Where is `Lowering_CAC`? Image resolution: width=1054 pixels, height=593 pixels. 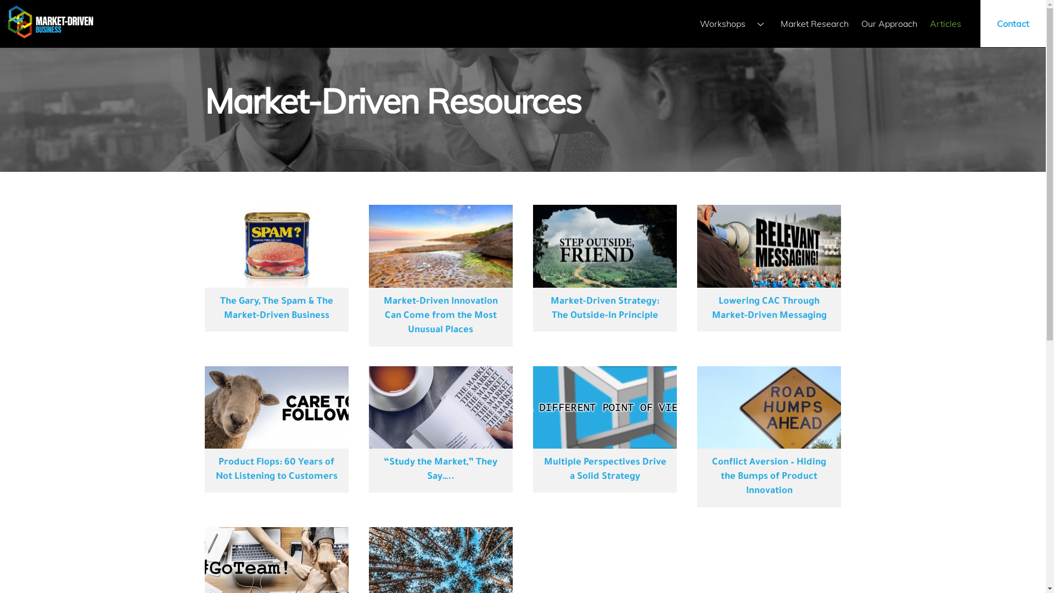 Lowering_CAC is located at coordinates (769, 246).